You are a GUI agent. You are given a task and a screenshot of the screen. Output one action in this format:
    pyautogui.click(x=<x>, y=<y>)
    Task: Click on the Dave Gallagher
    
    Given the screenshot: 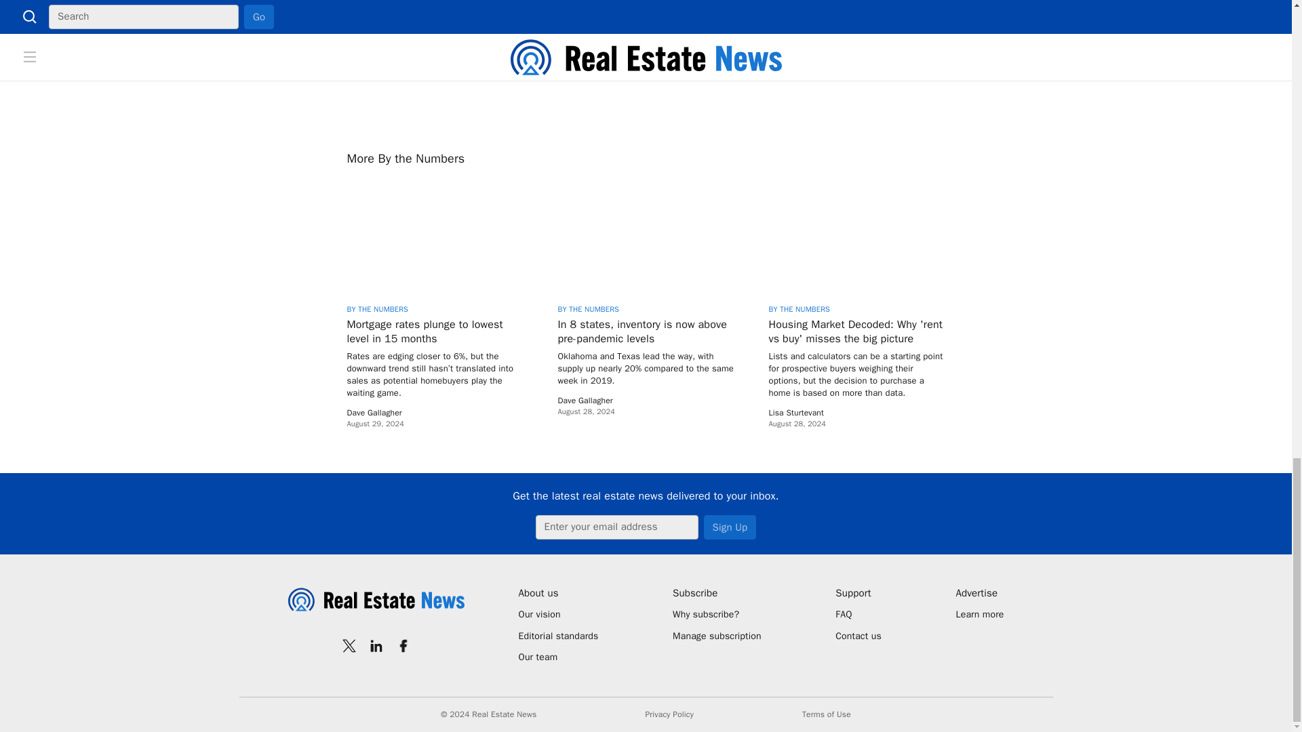 What is the action you would take?
    pyautogui.click(x=374, y=412)
    